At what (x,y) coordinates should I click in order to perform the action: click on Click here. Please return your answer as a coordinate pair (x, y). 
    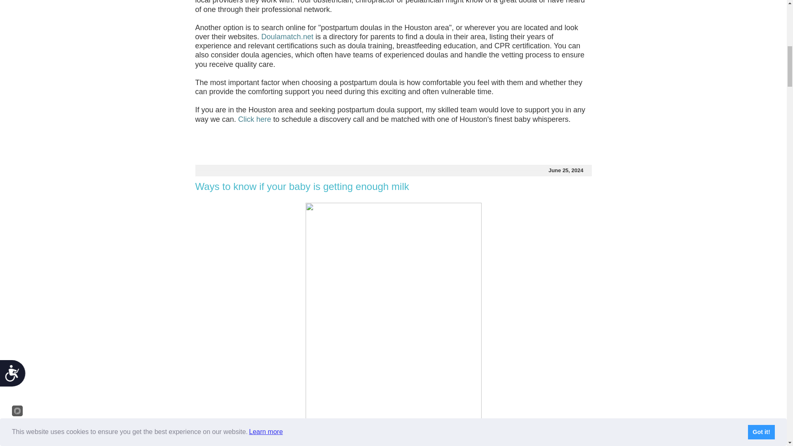
    Looking at the image, I should click on (256, 119).